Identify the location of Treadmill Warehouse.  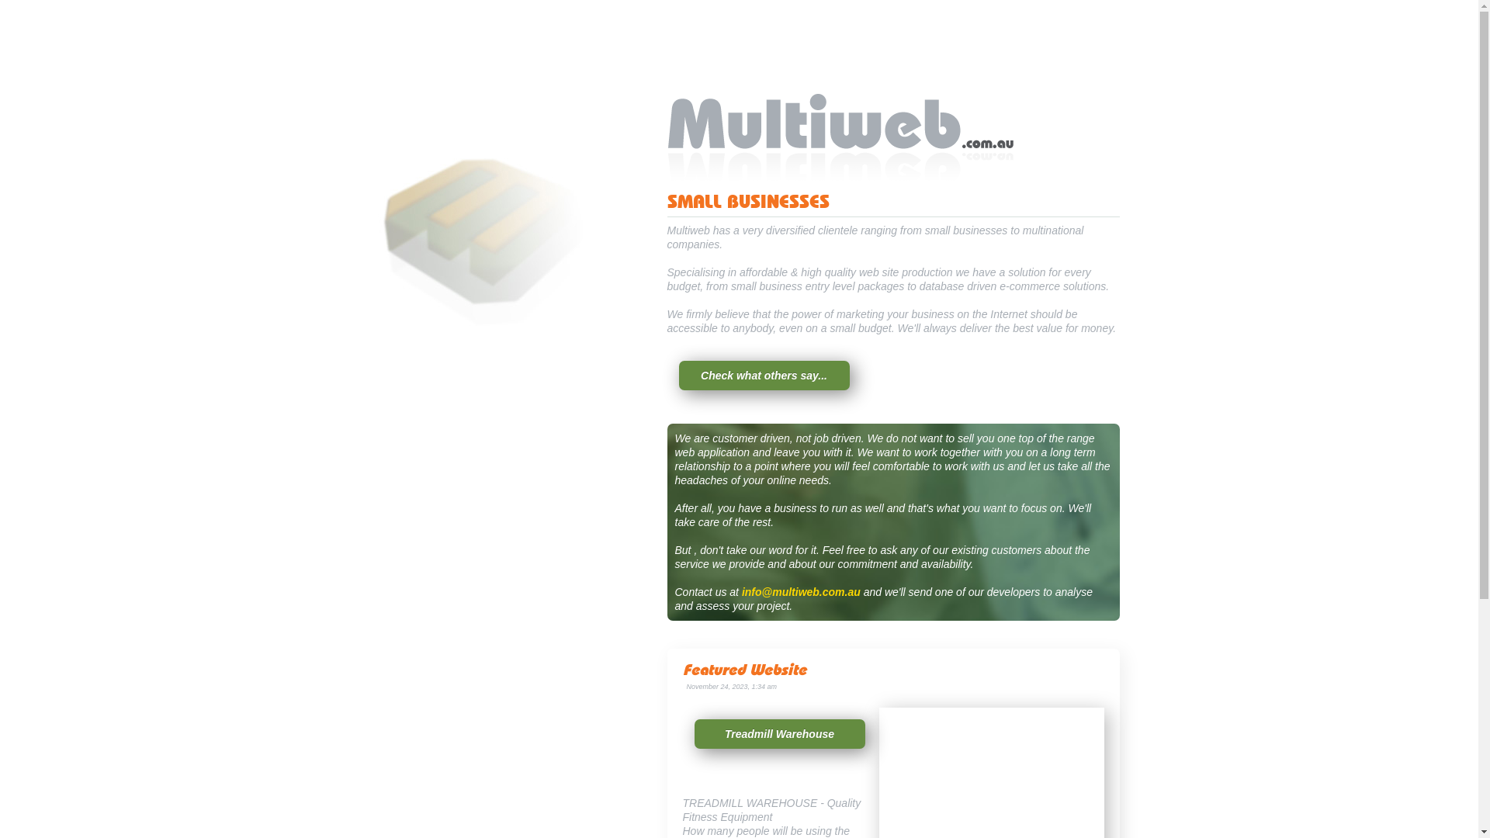
(779, 734).